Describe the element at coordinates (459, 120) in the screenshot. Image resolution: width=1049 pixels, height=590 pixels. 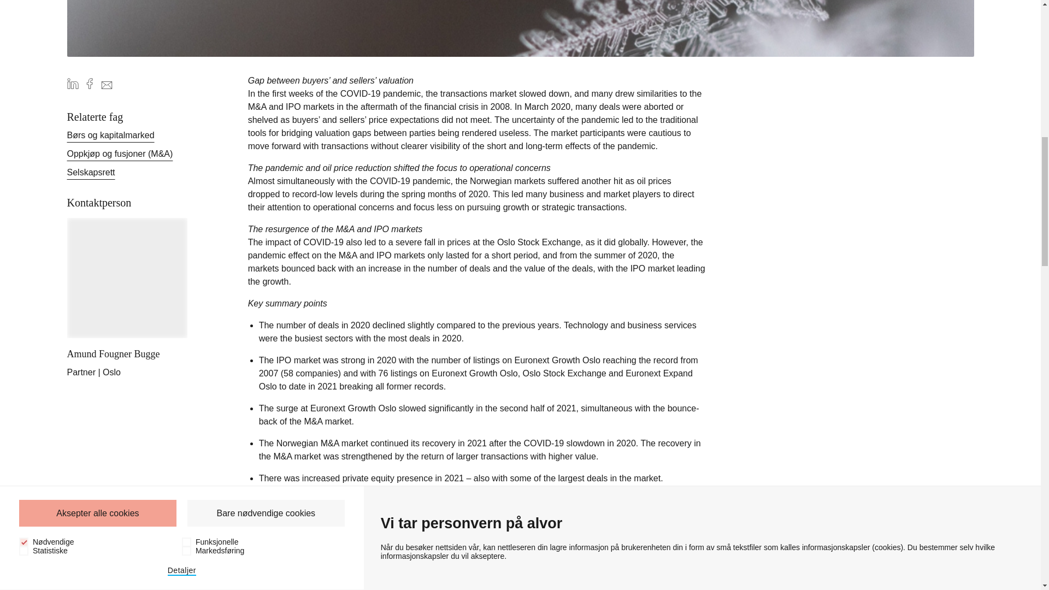
I see `Kreves for at nettsiden skal fungere riktig.` at that location.